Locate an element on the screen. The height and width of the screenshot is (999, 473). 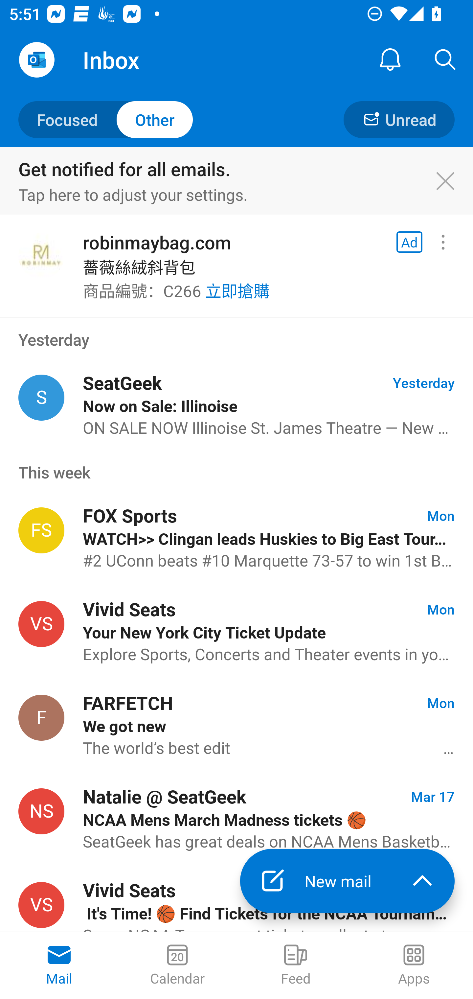
Vivid Seats, tickets@live.vividseats.com is located at coordinates (41, 624).